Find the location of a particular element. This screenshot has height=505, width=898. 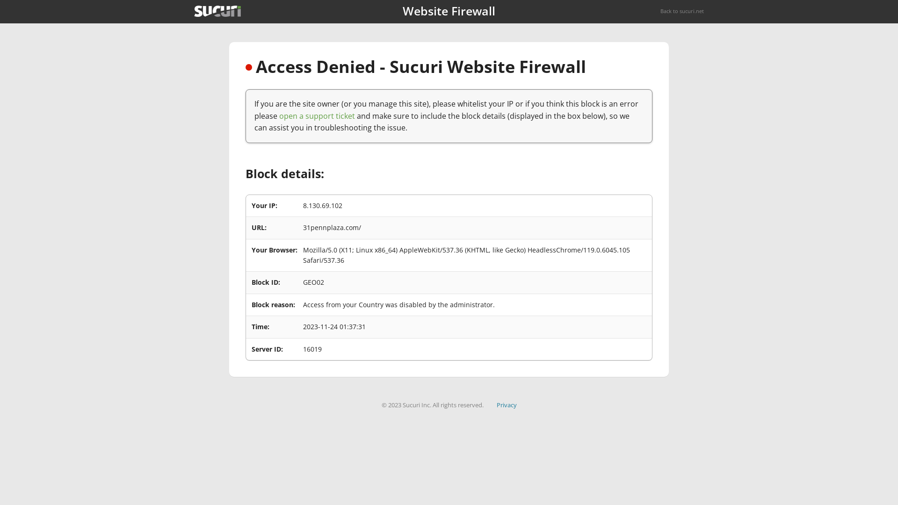

Back to sucuri.net is located at coordinates (682, 11).